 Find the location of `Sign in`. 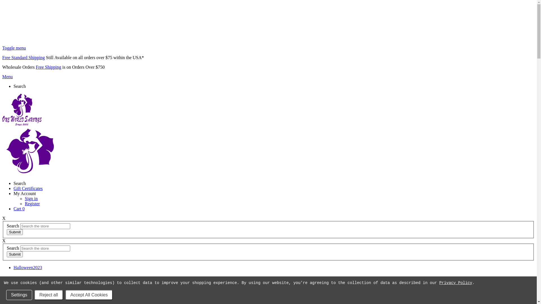

Sign in is located at coordinates (31, 199).